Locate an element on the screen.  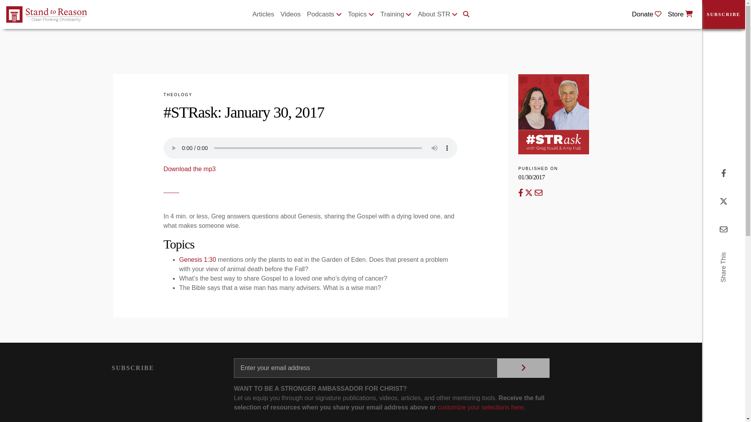
Topics is located at coordinates (361, 14).